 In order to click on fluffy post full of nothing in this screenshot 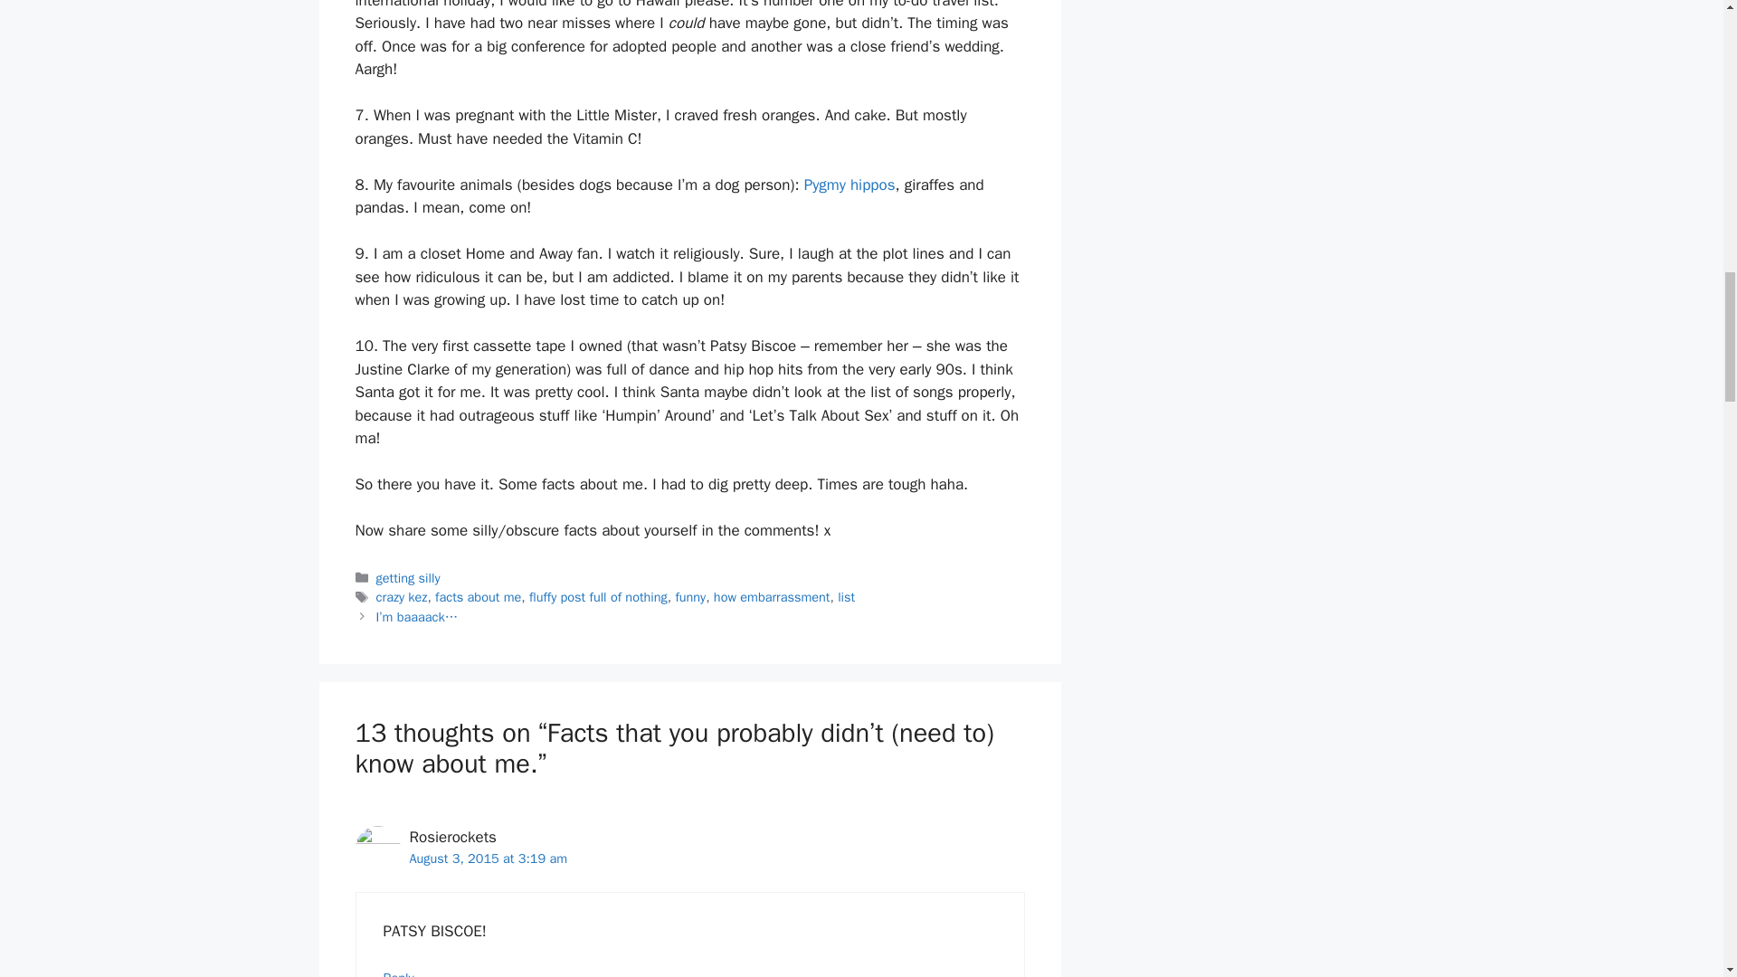, I will do `click(598, 597)`.